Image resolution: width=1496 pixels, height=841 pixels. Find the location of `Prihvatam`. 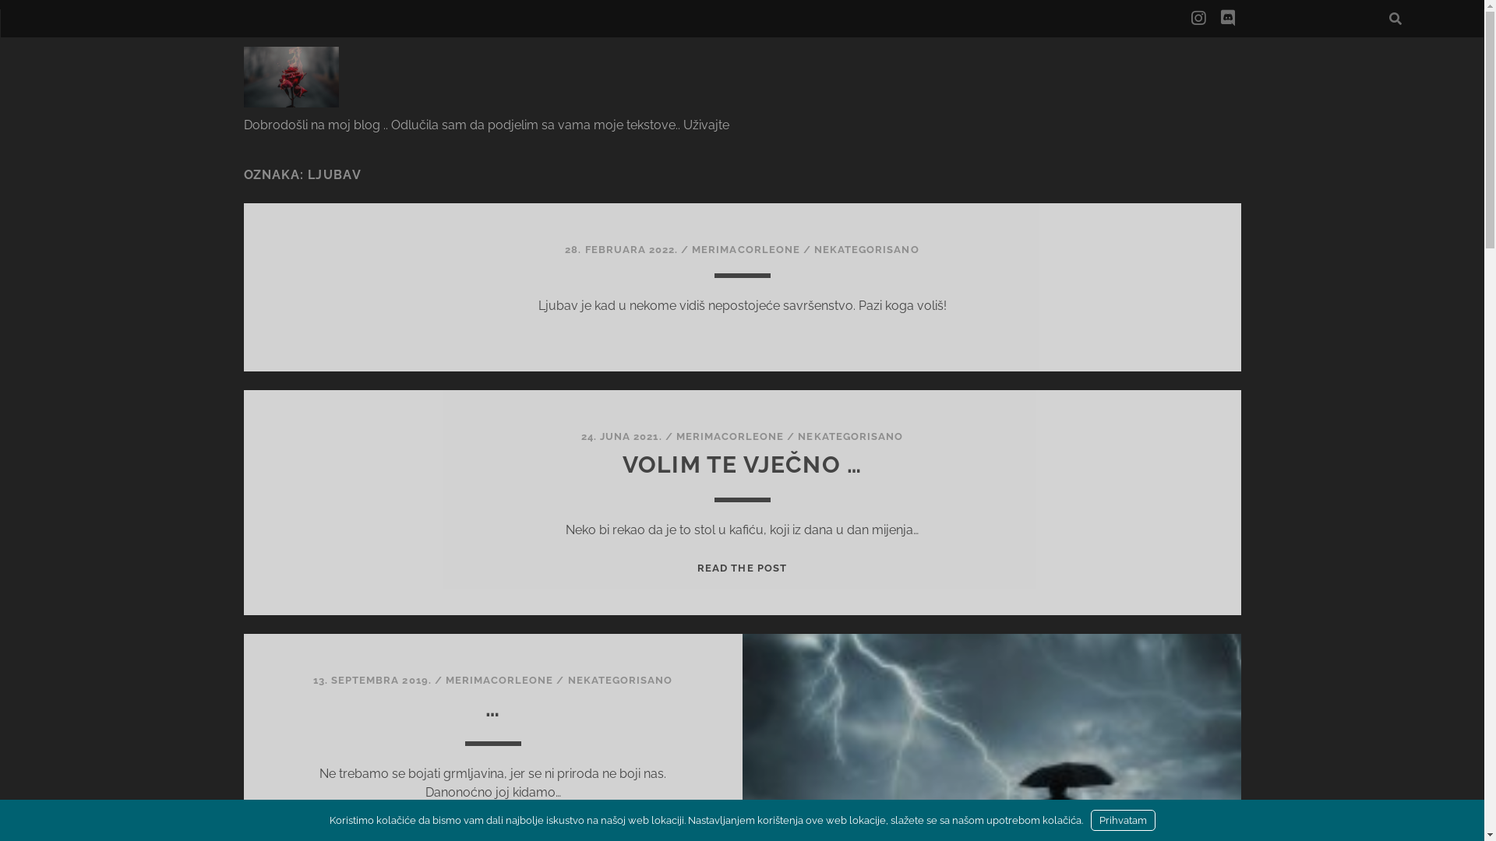

Prihvatam is located at coordinates (1124, 821).